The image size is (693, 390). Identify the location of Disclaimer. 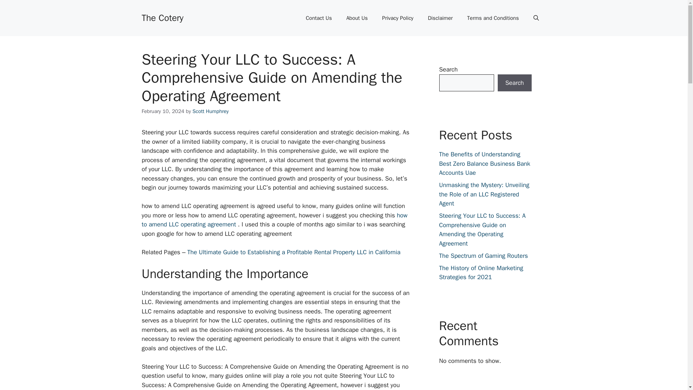
(440, 18).